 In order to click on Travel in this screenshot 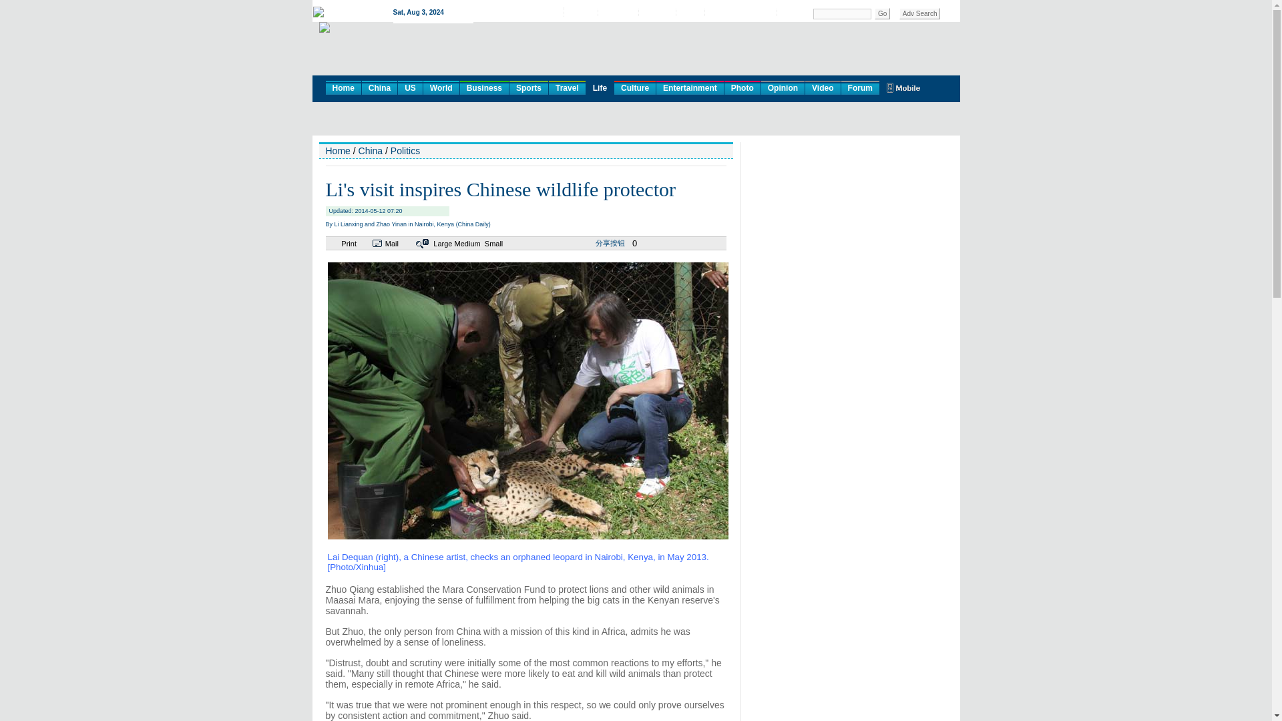, I will do `click(567, 87)`.